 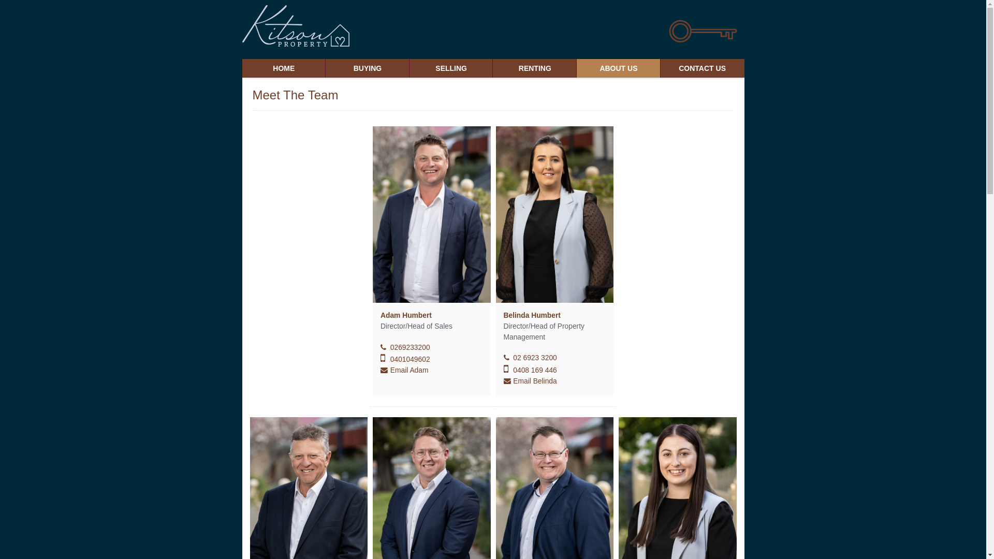 What do you see at coordinates (555, 214) in the screenshot?
I see `View Belinda Humbert's Profile` at bounding box center [555, 214].